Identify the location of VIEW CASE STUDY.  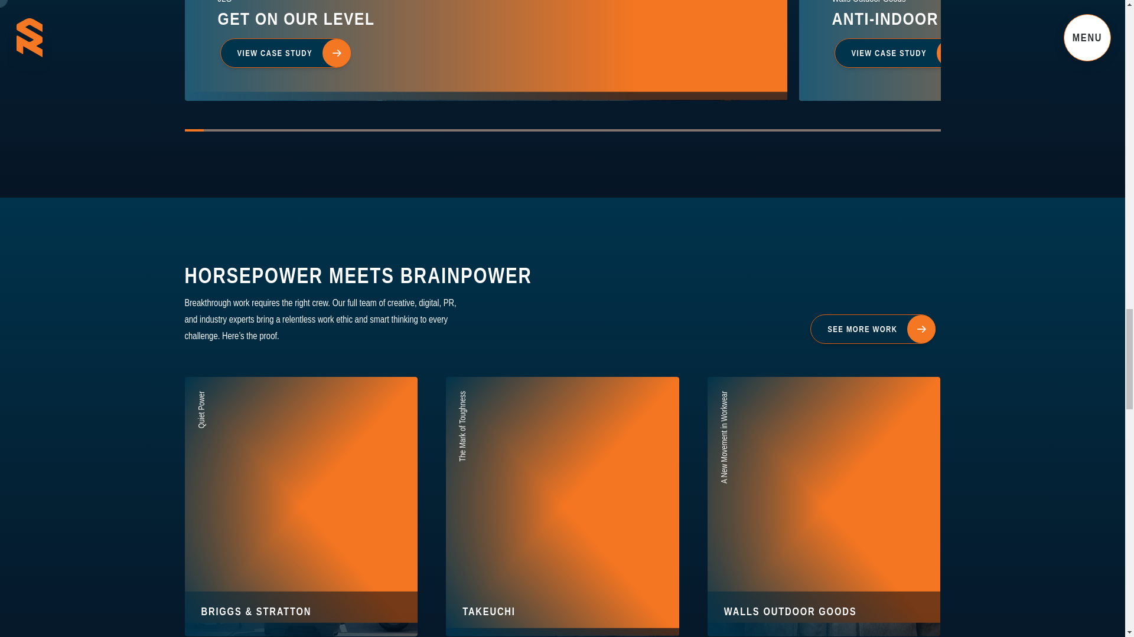
(872, 329).